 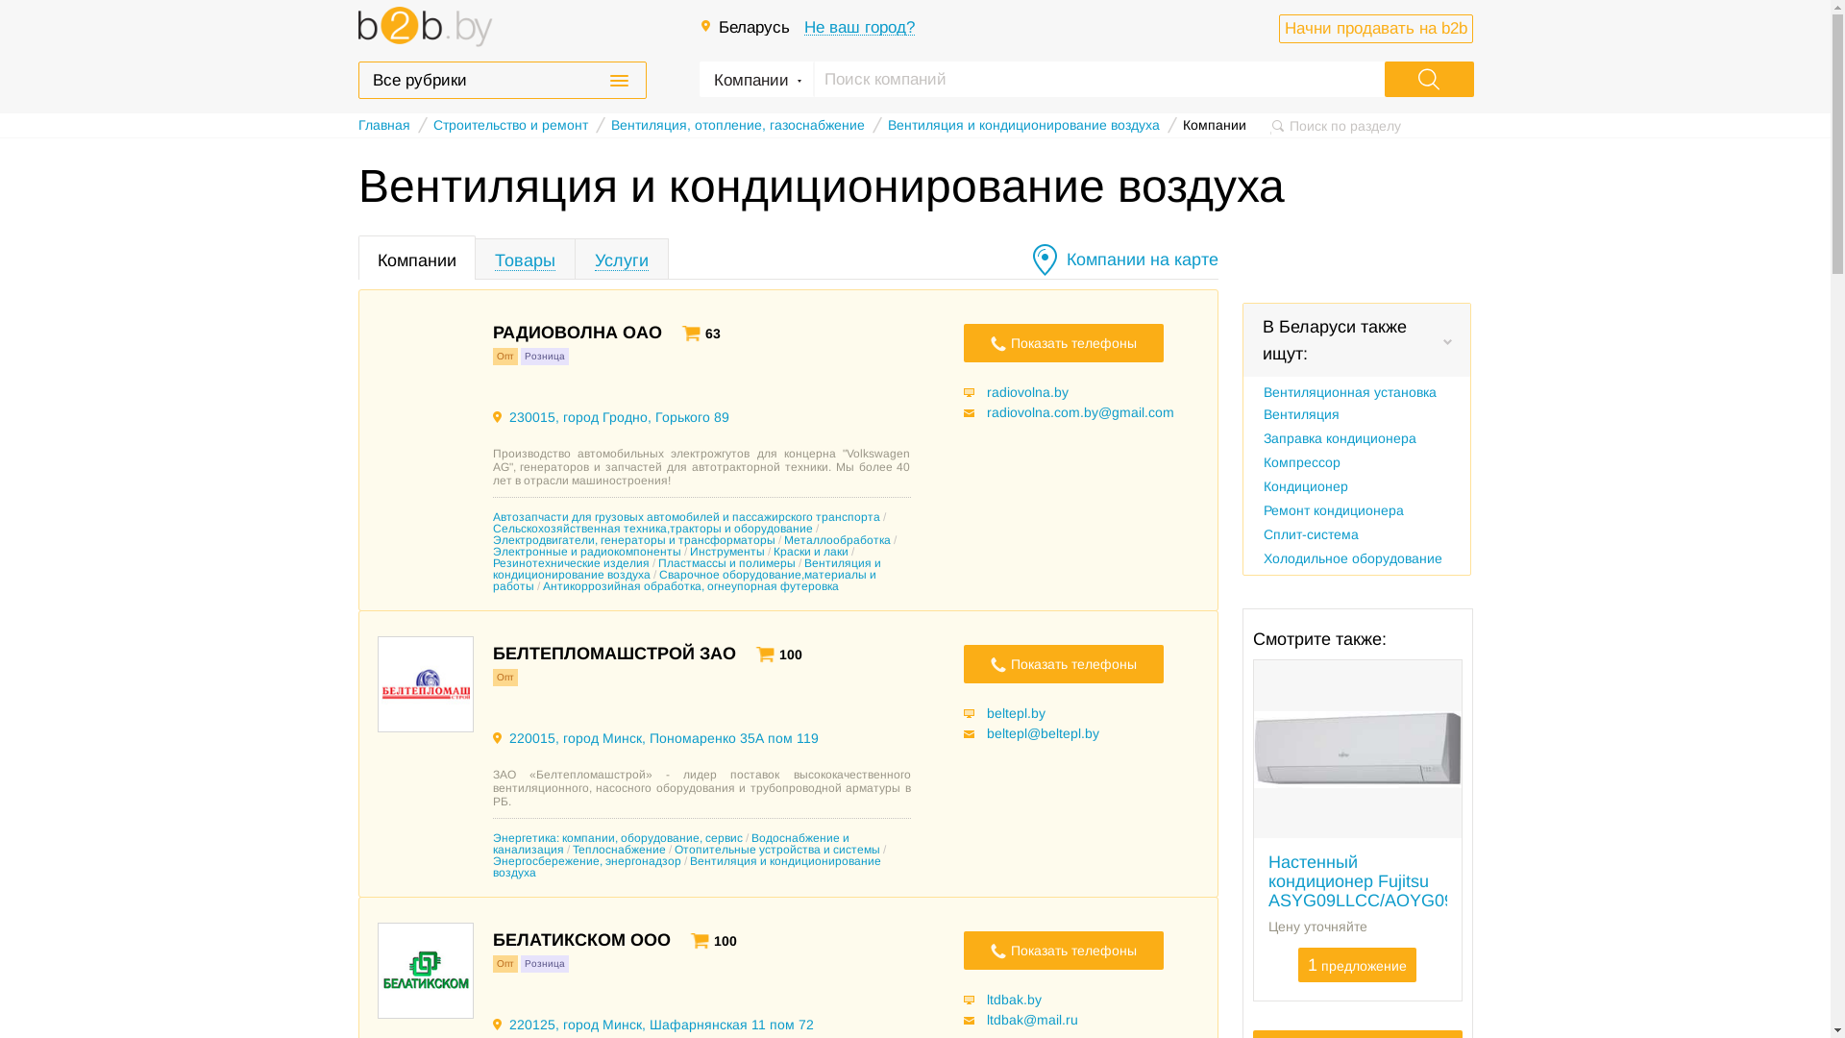 What do you see at coordinates (1076, 412) in the screenshot?
I see `radiovolna.com.by@gmail.com` at bounding box center [1076, 412].